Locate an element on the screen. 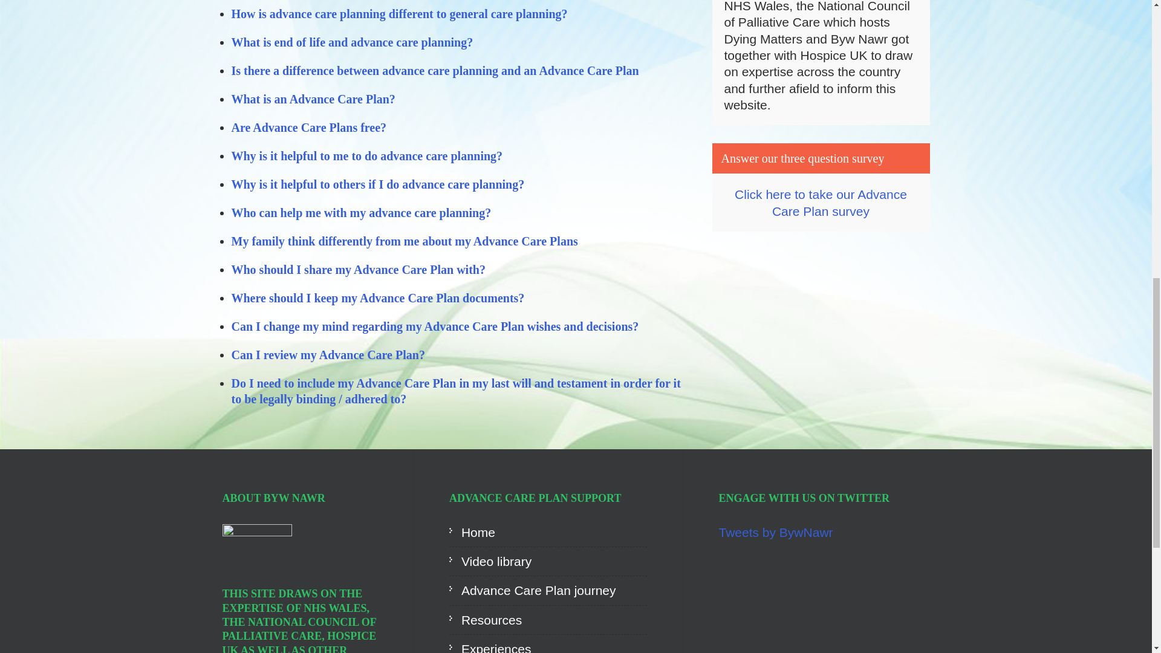  Who can help me with my advance care planning? is located at coordinates (361, 213).